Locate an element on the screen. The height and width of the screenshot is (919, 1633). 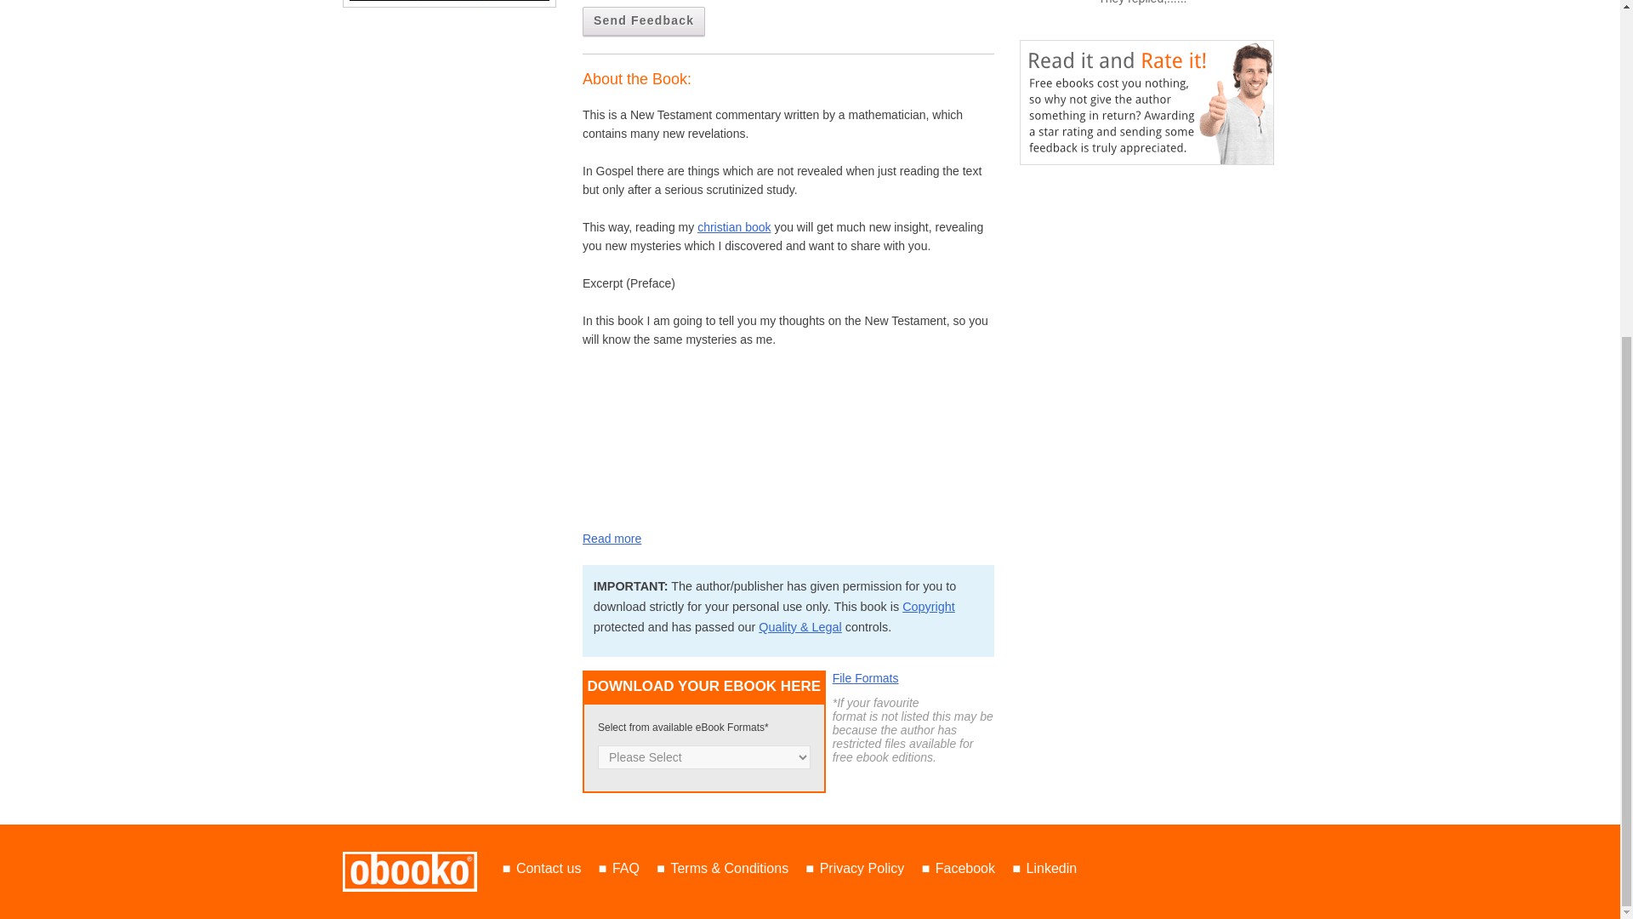
Obooko Logo is located at coordinates (408, 871).